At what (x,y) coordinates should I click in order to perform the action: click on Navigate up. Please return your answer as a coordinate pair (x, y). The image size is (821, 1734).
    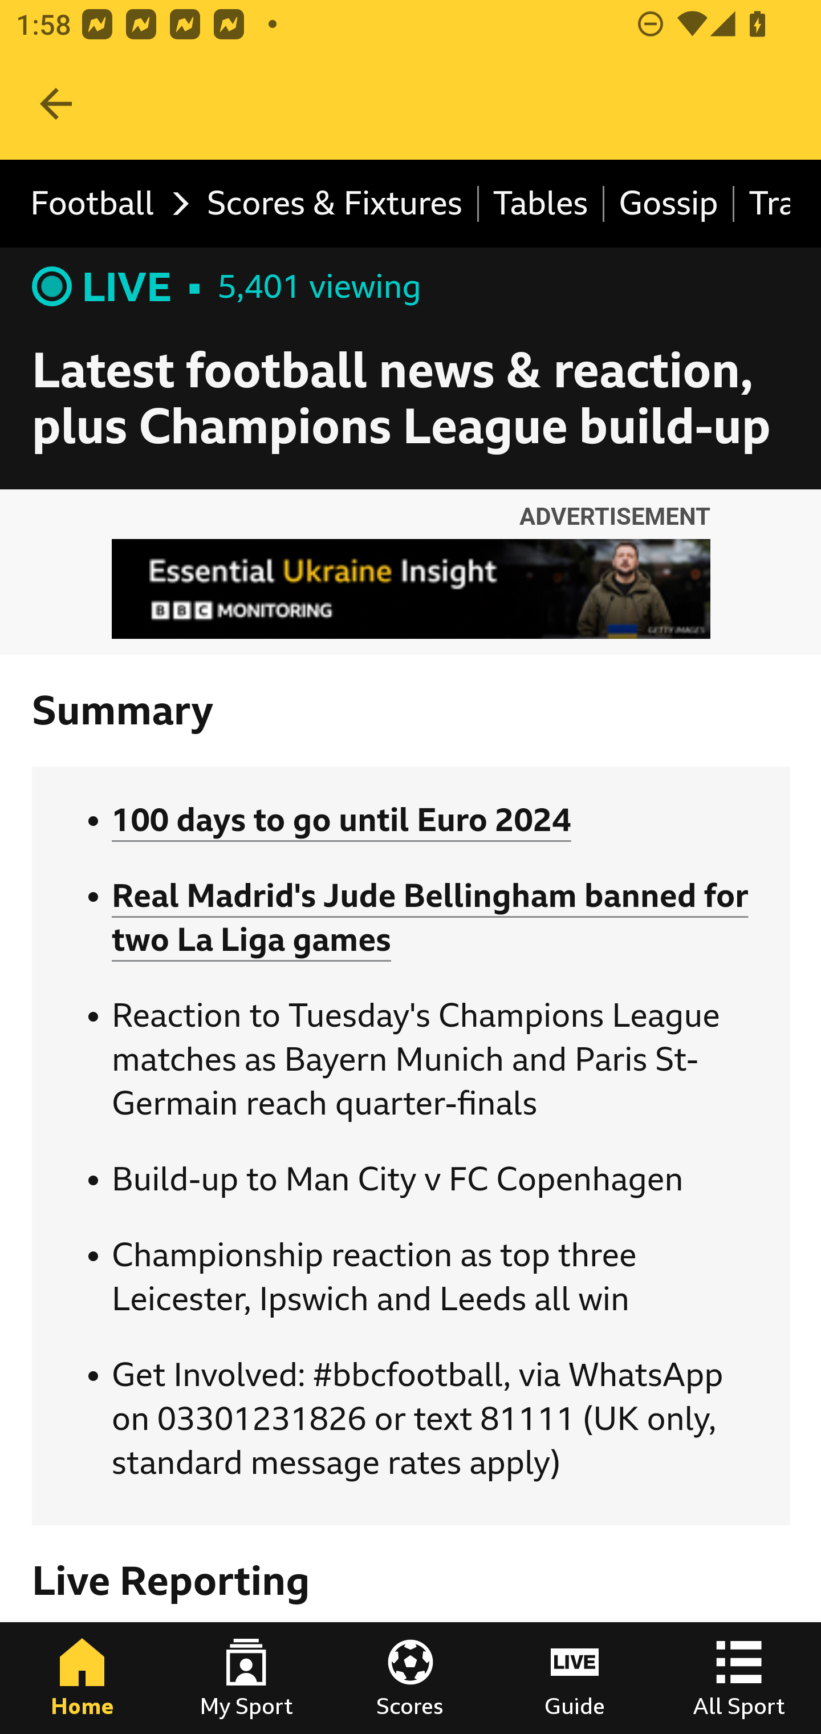
    Looking at the image, I should click on (56, 104).